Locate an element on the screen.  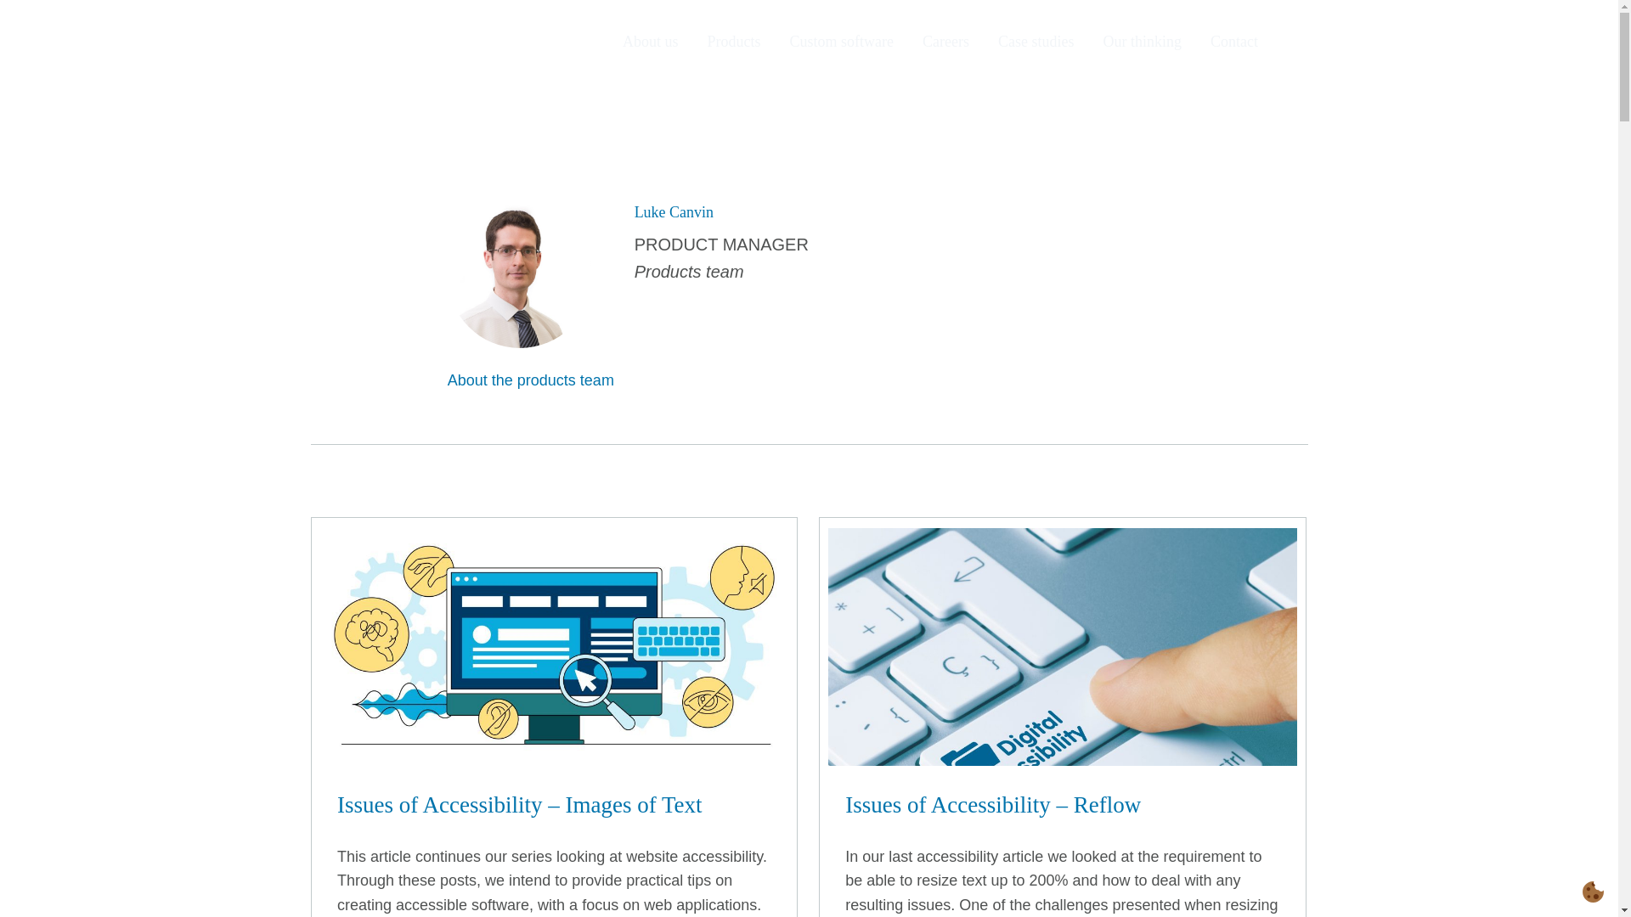
Contact is located at coordinates (1234, 41).